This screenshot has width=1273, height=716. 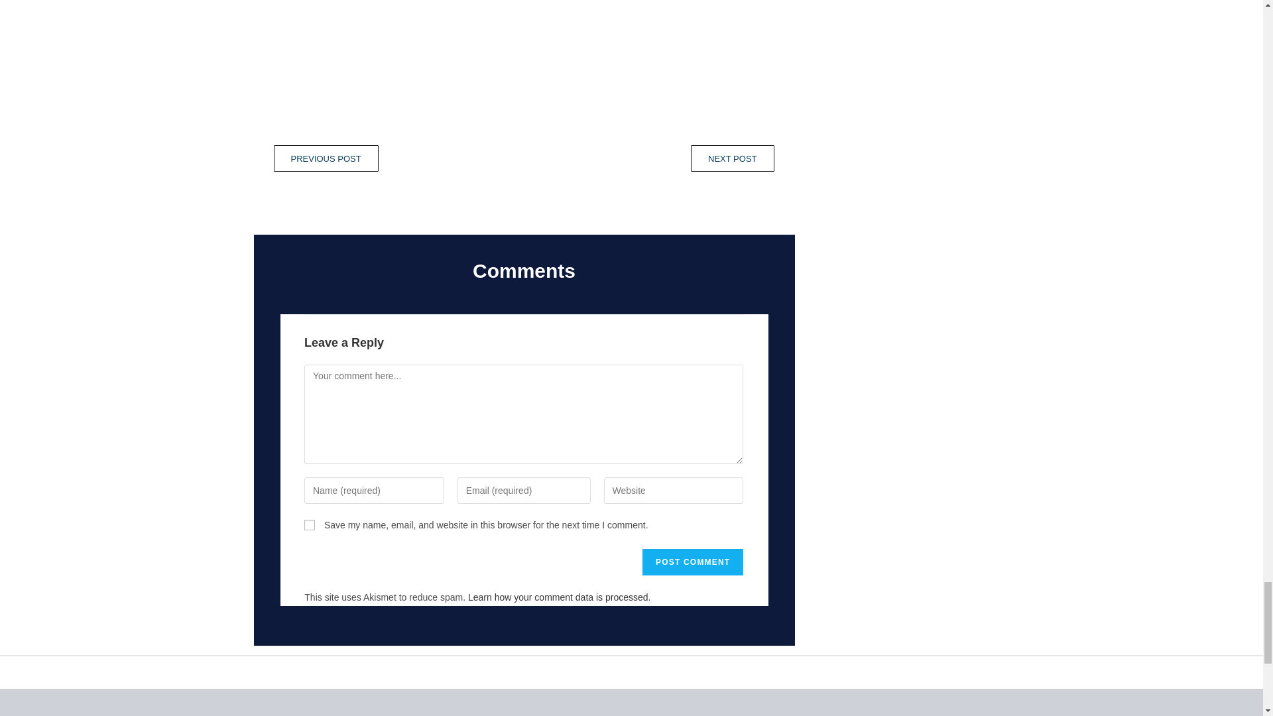 I want to click on PREVIOUS POST, so click(x=398, y=158).